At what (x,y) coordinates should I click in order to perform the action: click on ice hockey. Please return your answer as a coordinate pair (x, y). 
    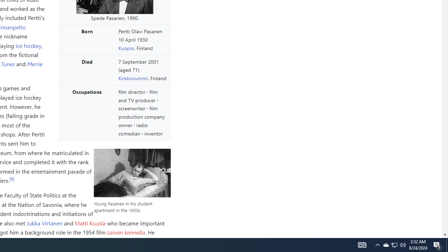
    Looking at the image, I should click on (28, 45).